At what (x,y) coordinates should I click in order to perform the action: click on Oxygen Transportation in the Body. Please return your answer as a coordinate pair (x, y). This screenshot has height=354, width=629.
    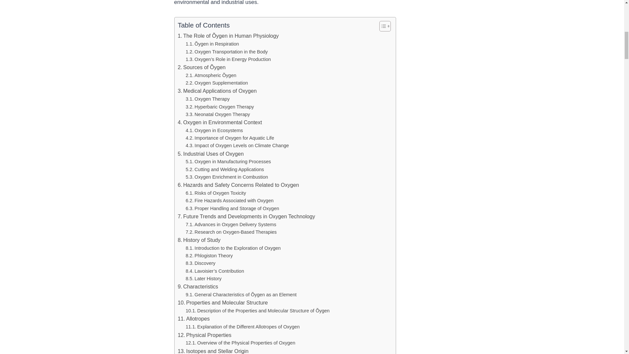
    Looking at the image, I should click on (227, 52).